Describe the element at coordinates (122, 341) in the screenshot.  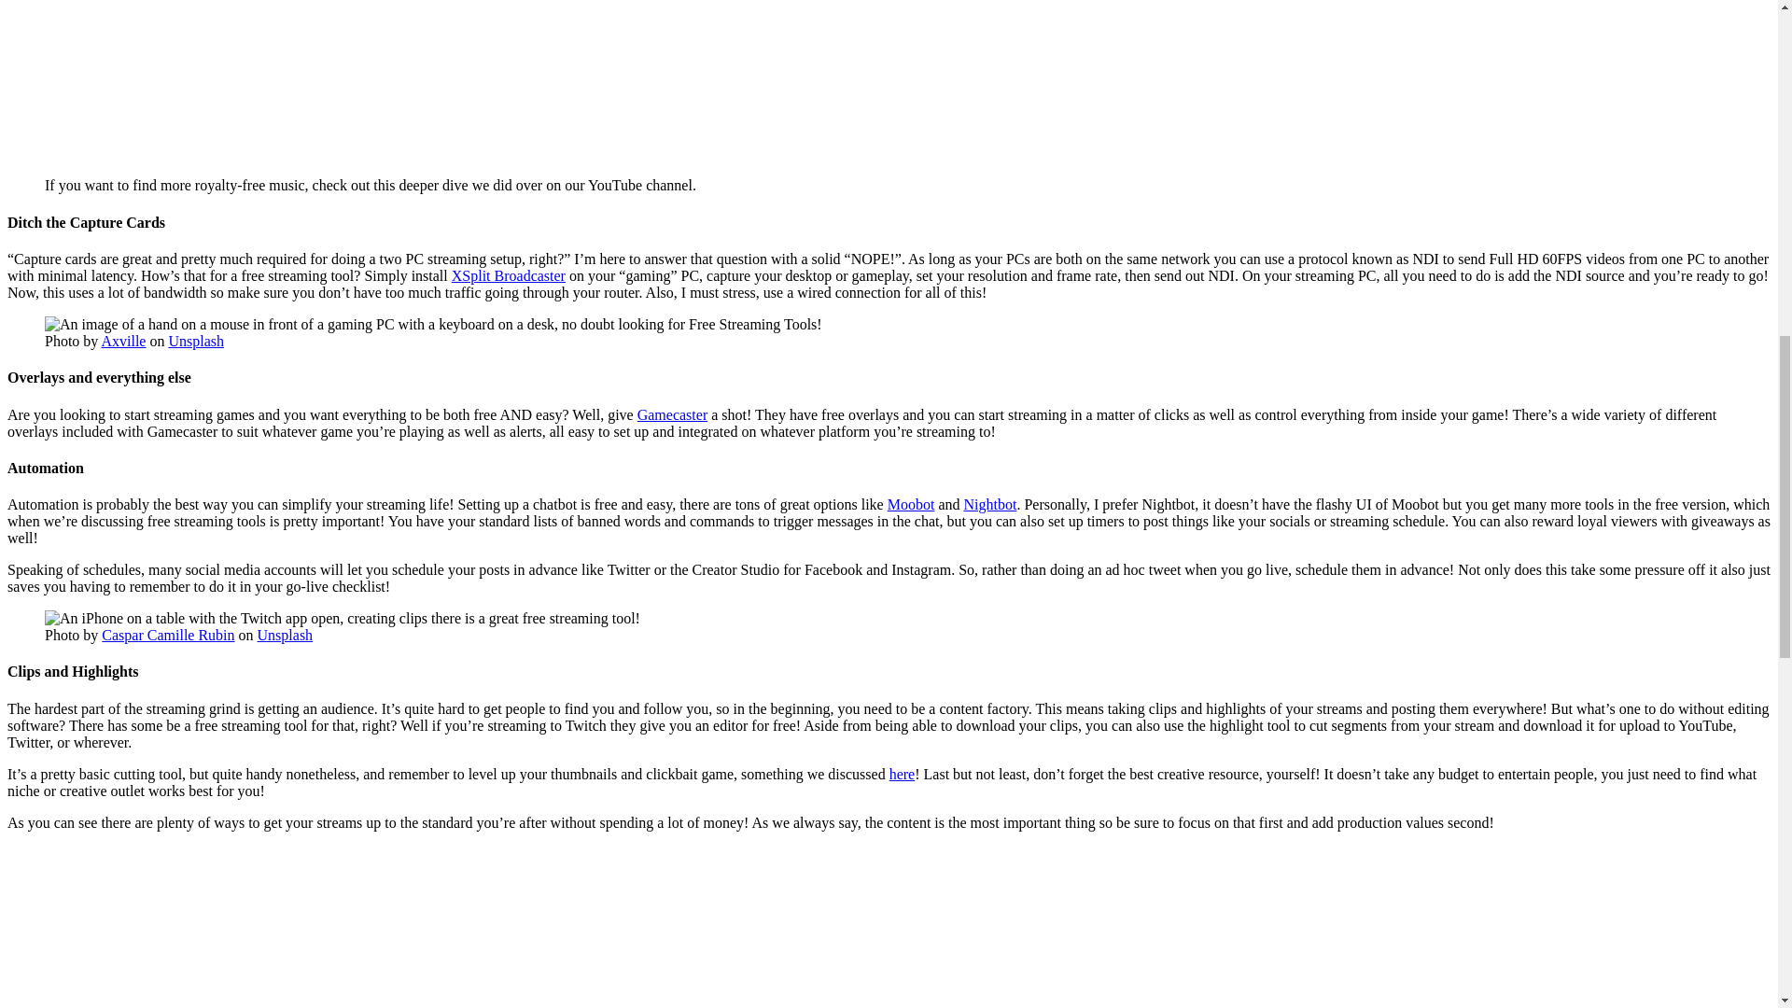
I see `Axville` at that location.